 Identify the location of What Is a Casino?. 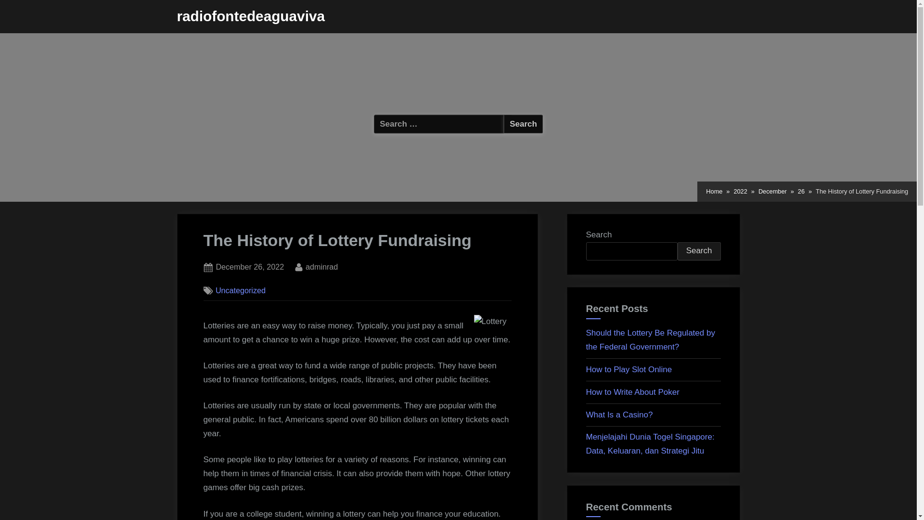
(619, 415).